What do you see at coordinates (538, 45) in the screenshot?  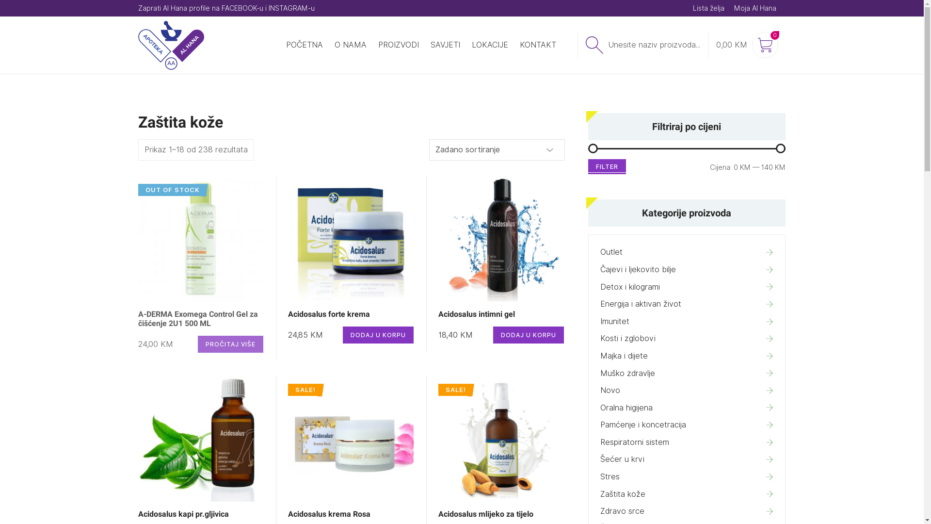 I see `KONTAKT` at bounding box center [538, 45].